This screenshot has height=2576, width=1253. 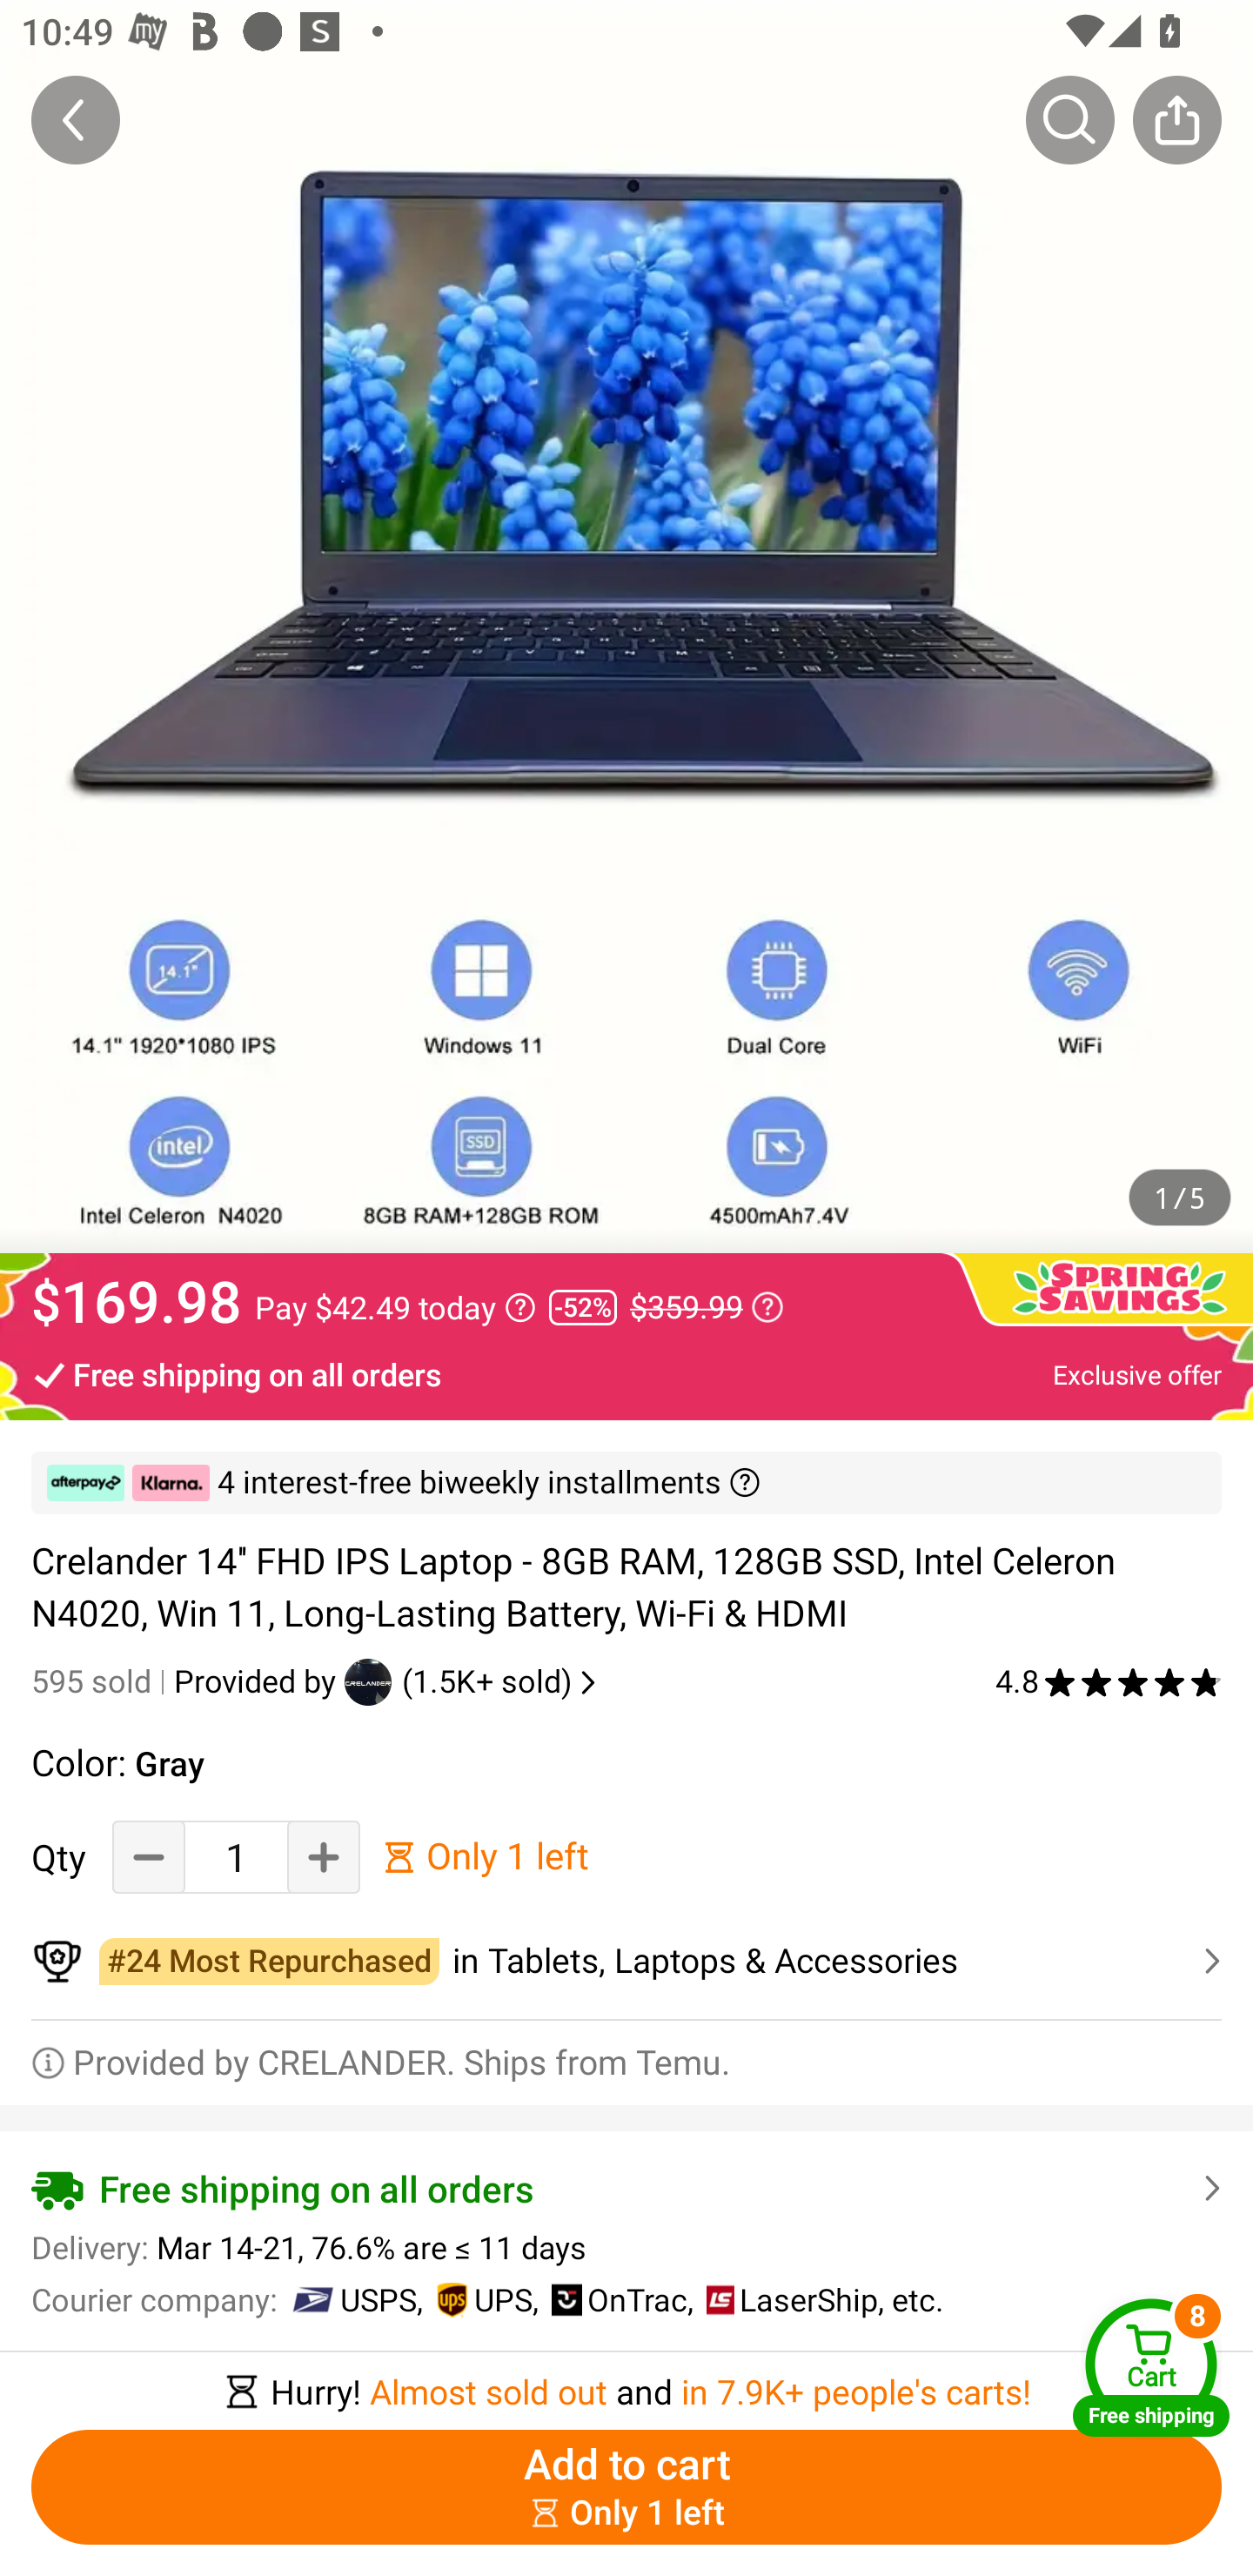 I want to click on Pay $42.49 today  , so click(x=395, y=1307).